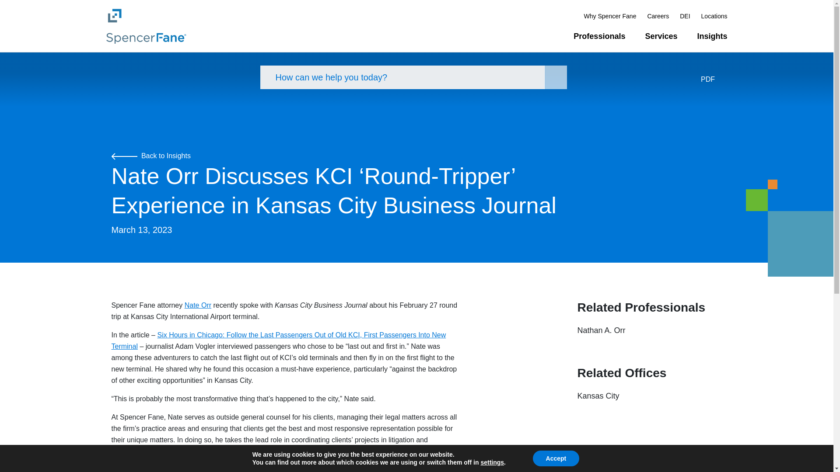  I want to click on Search, so click(556, 77).